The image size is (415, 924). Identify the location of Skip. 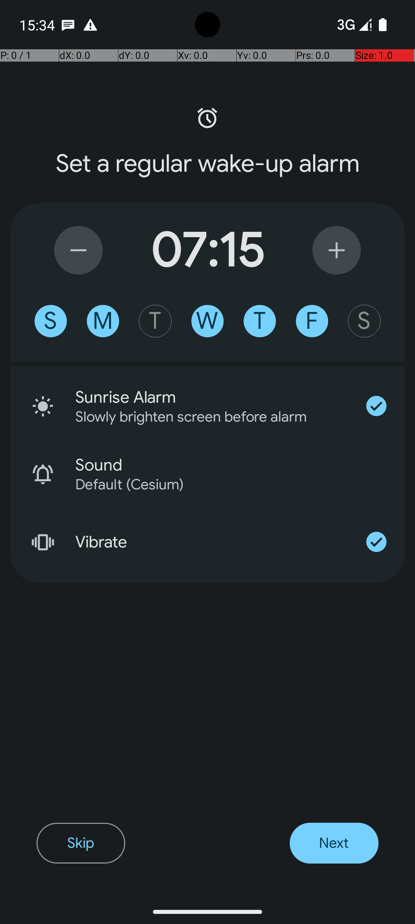
(81, 843).